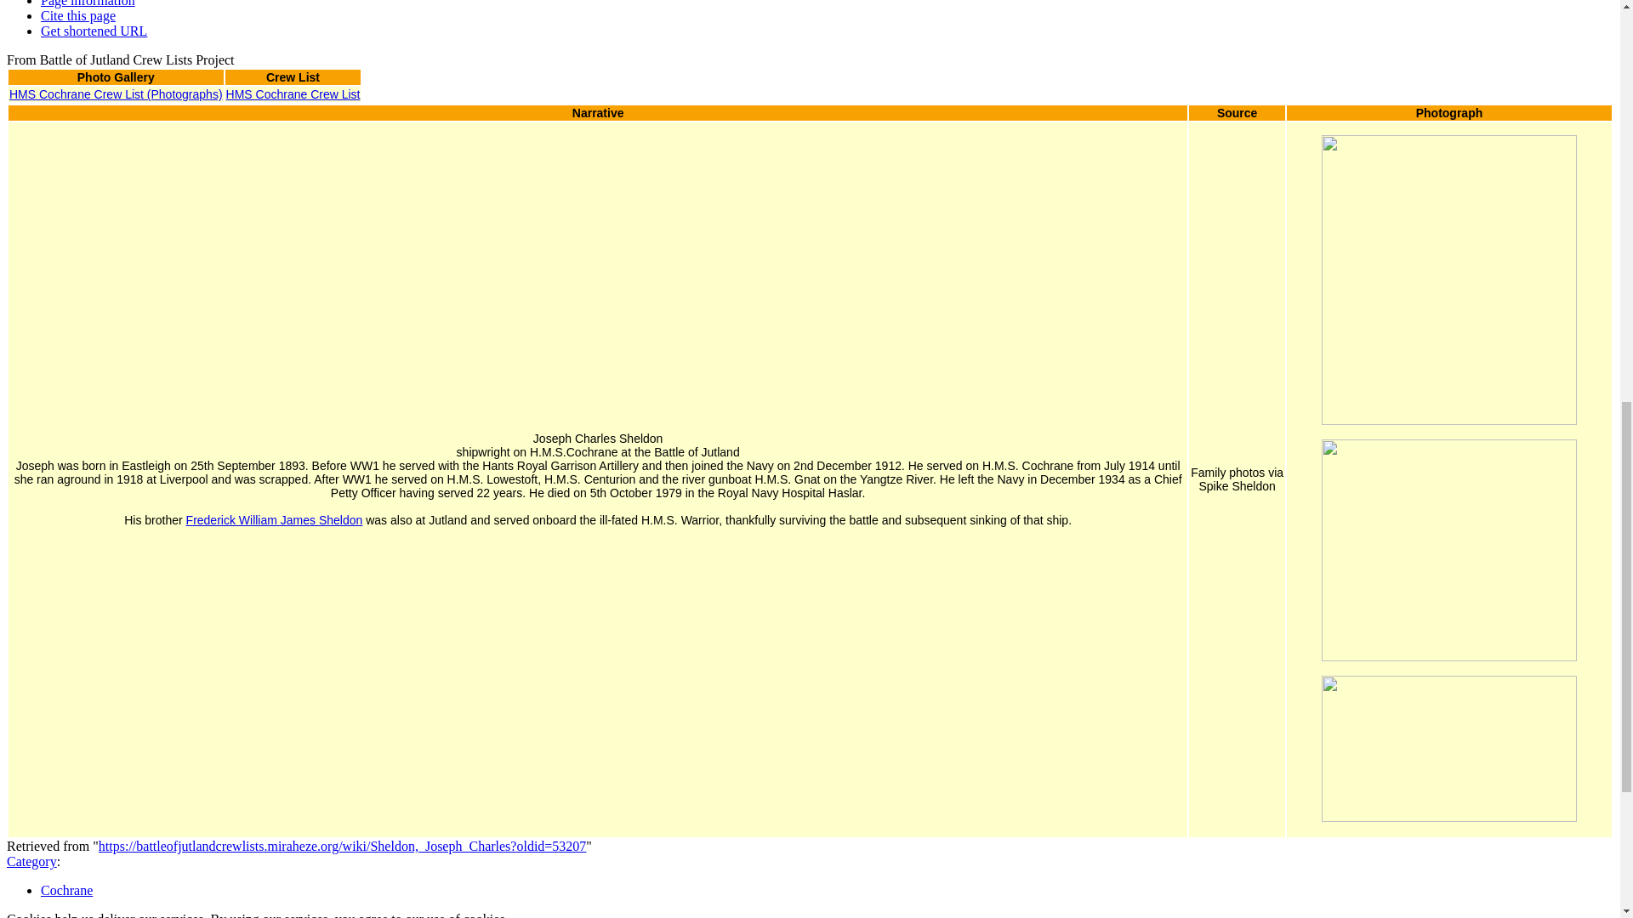  Describe the element at coordinates (293, 93) in the screenshot. I see `HMS Cochrane Crew List` at that location.